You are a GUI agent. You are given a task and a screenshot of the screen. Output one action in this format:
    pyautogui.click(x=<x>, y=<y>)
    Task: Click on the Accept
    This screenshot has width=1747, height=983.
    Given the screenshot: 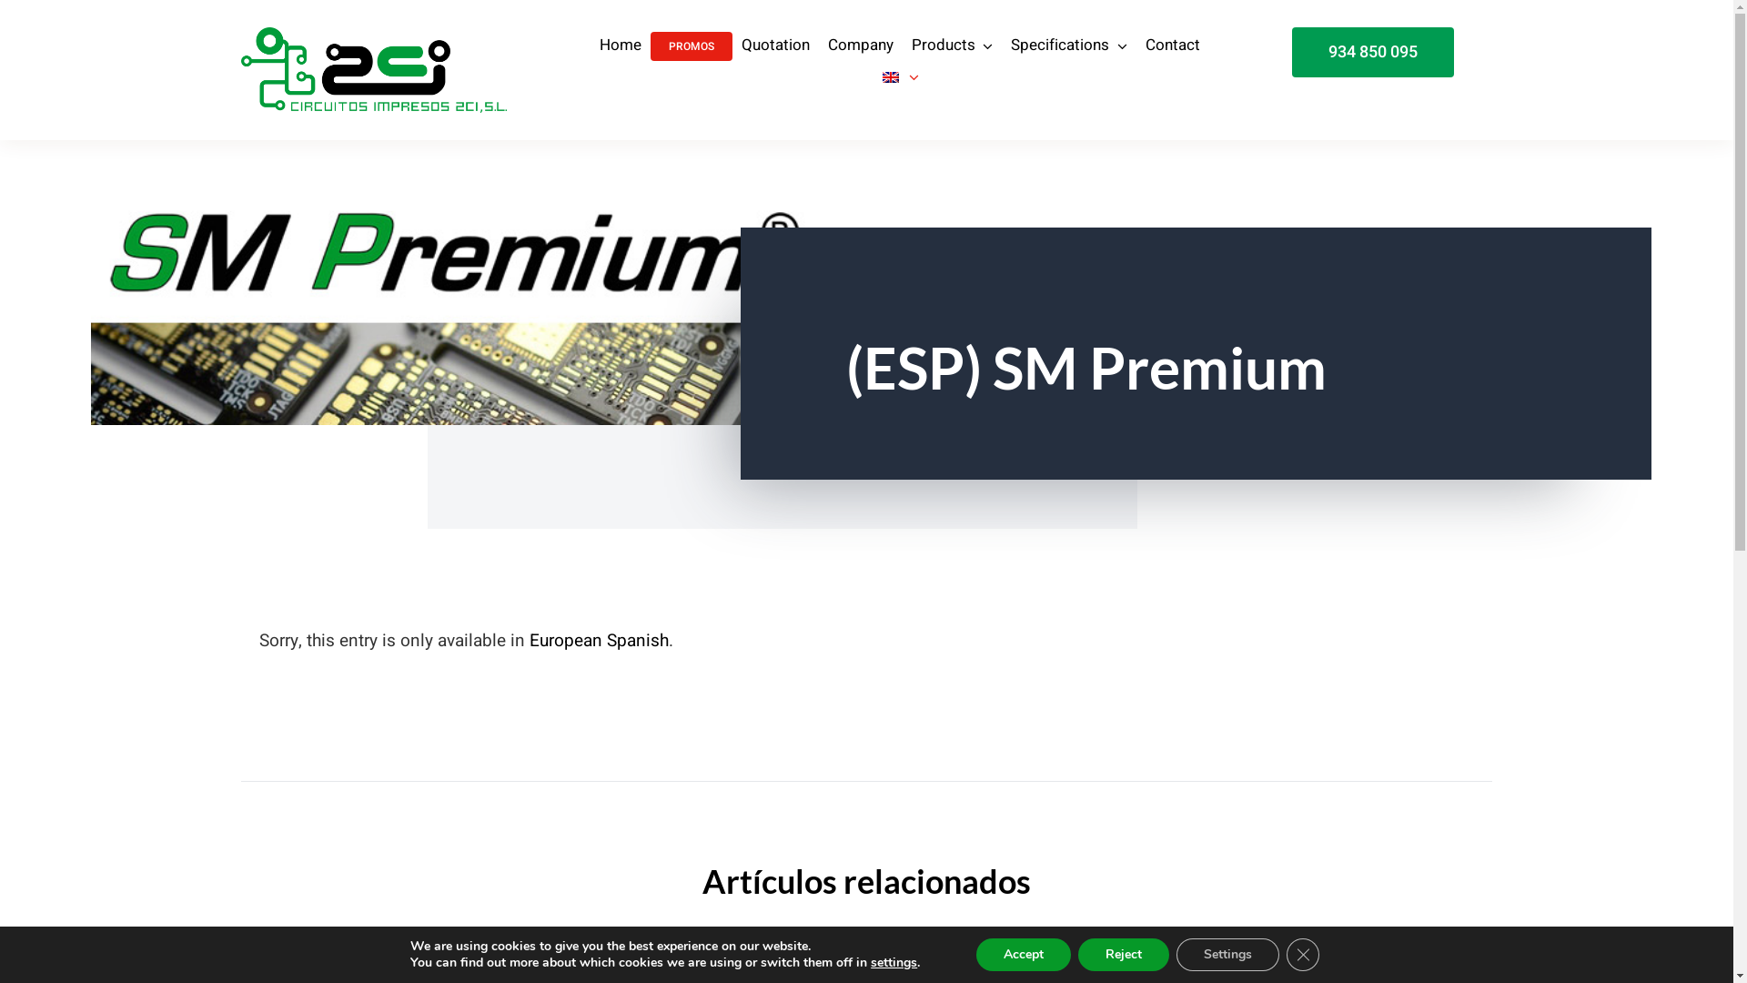 What is the action you would take?
    pyautogui.click(x=1024, y=955)
    